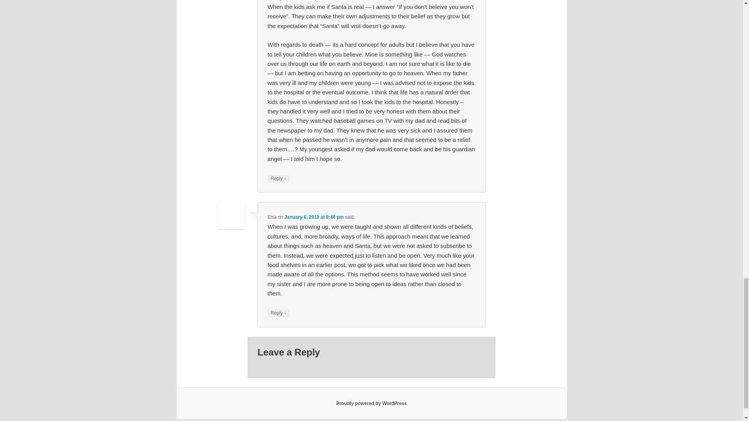 The image size is (749, 421). What do you see at coordinates (314, 217) in the screenshot?
I see `January 6, 2010 at 8:46 pm` at bounding box center [314, 217].